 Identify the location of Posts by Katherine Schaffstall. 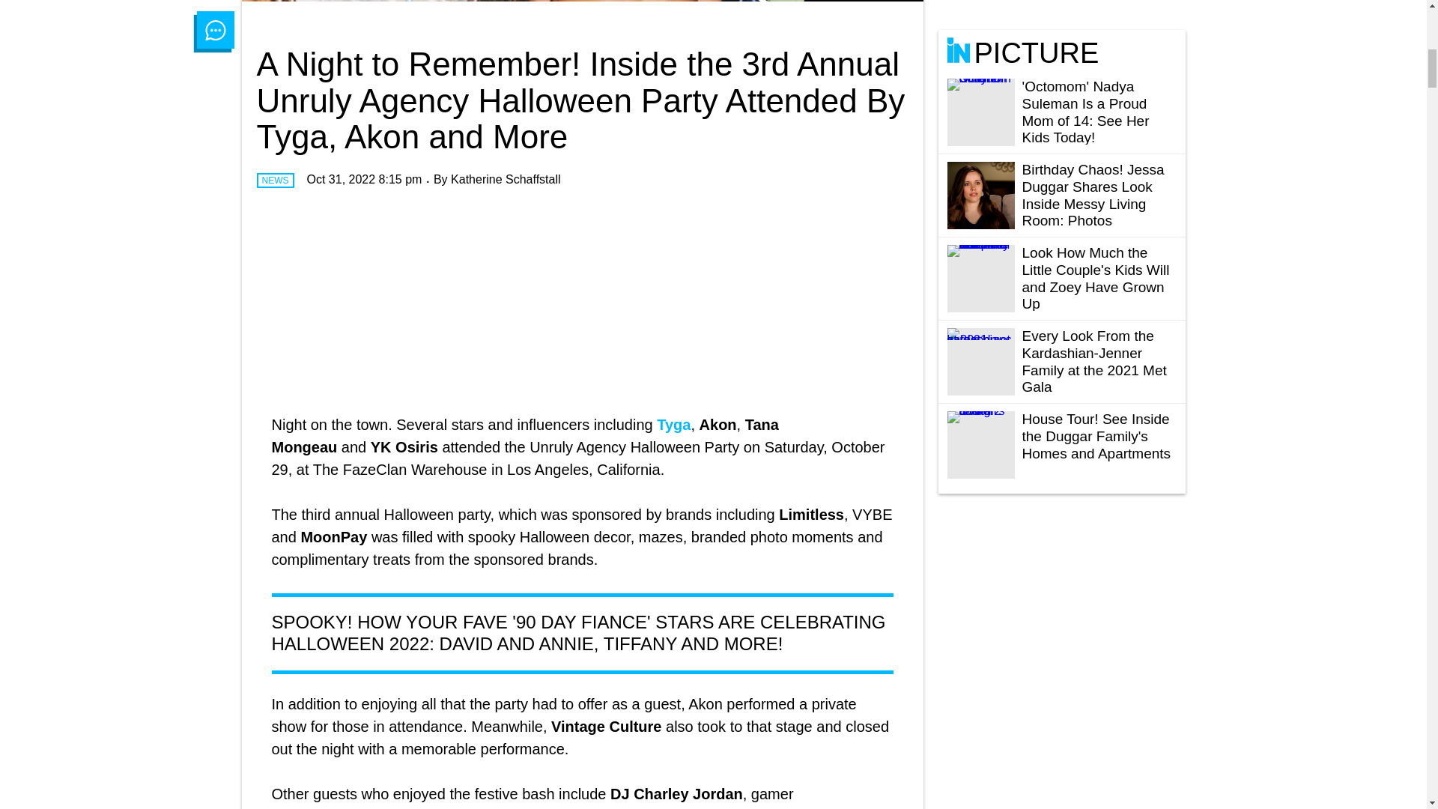
(506, 180).